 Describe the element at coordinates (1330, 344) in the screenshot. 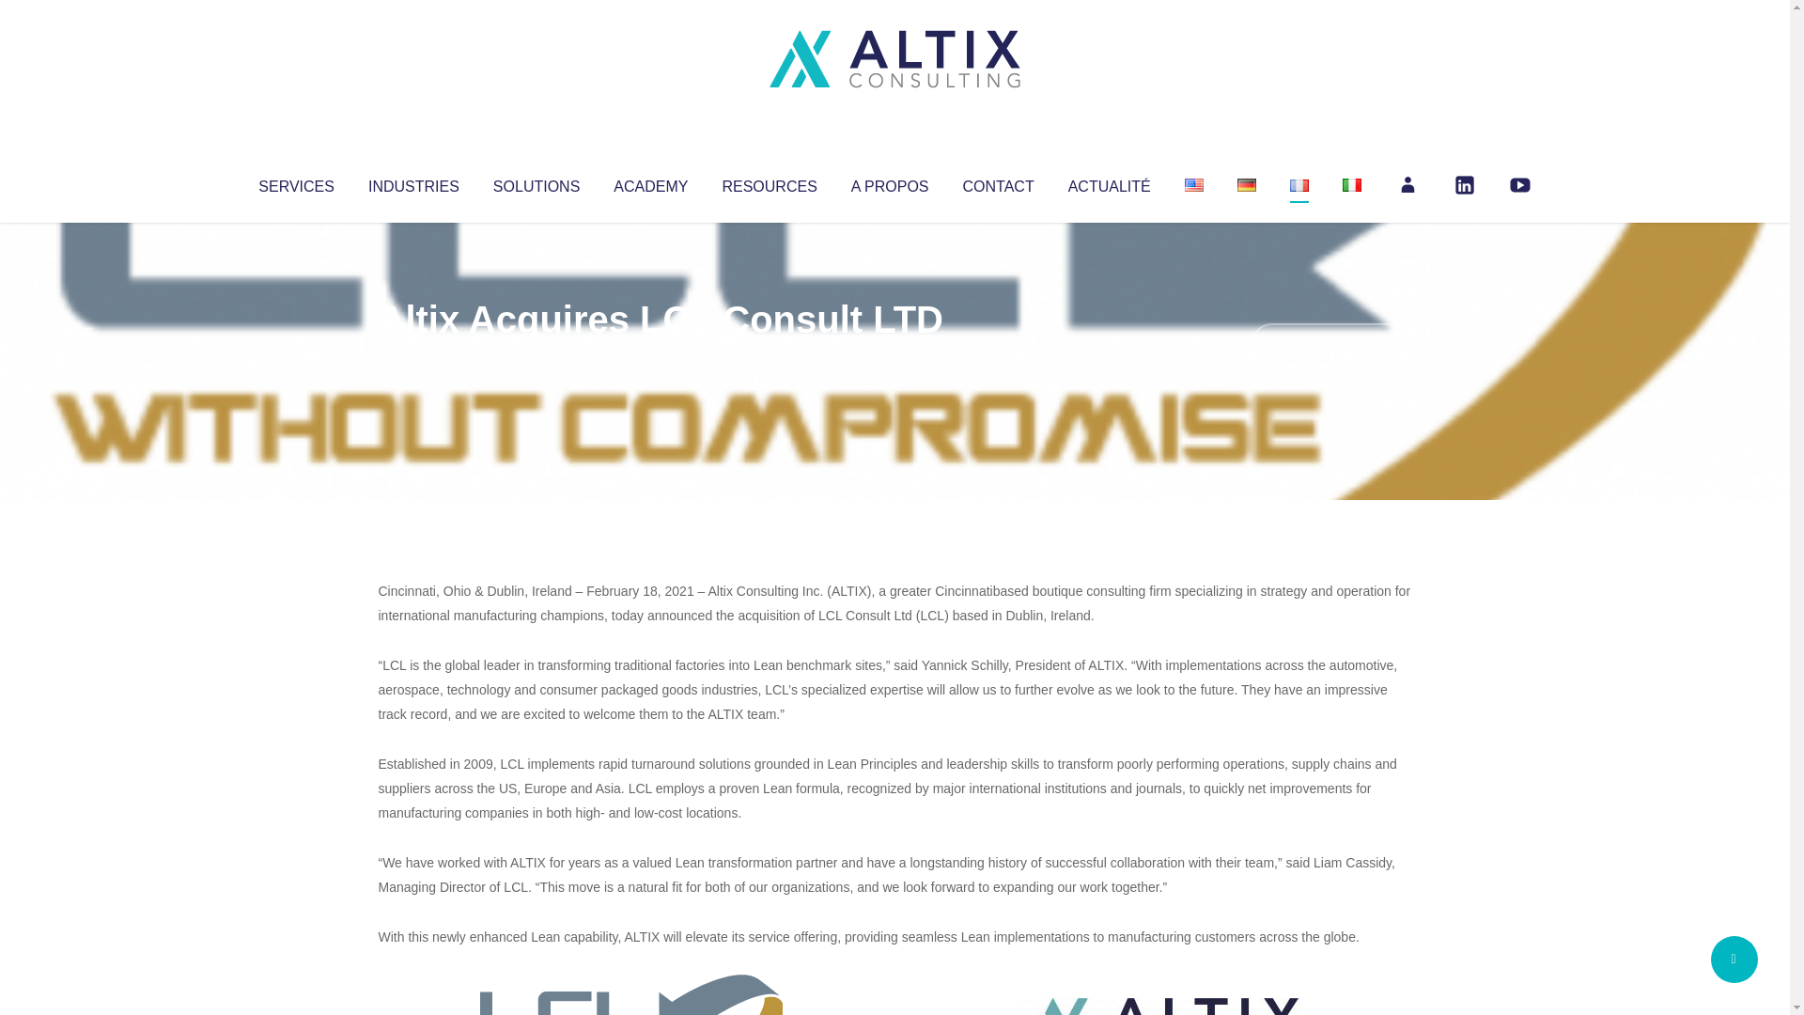

I see `No Comments` at that location.